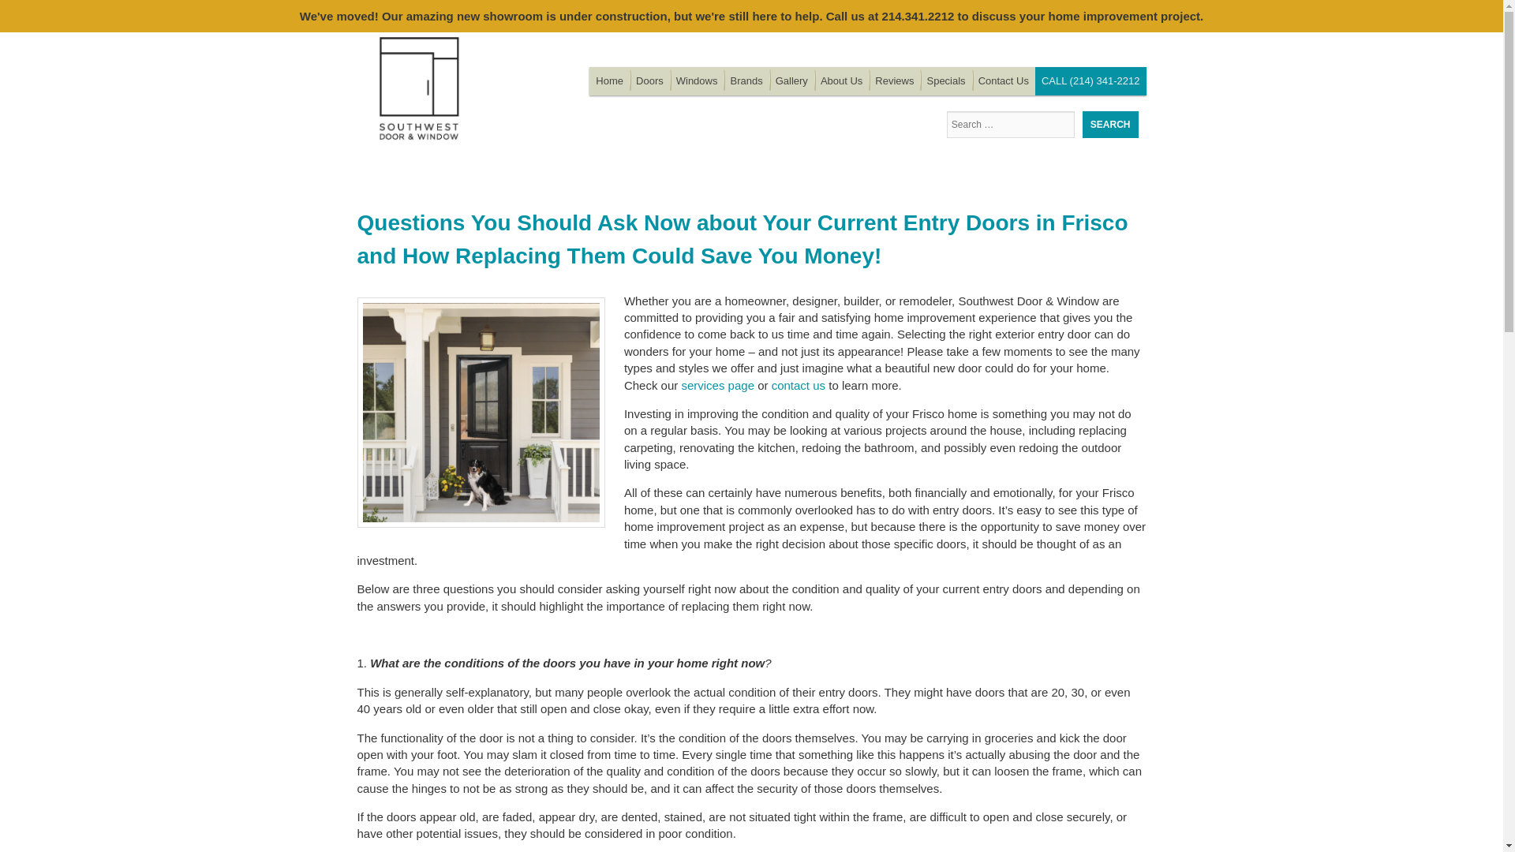 This screenshot has height=852, width=1515. Describe the element at coordinates (792, 80) in the screenshot. I see `Gallery` at that location.